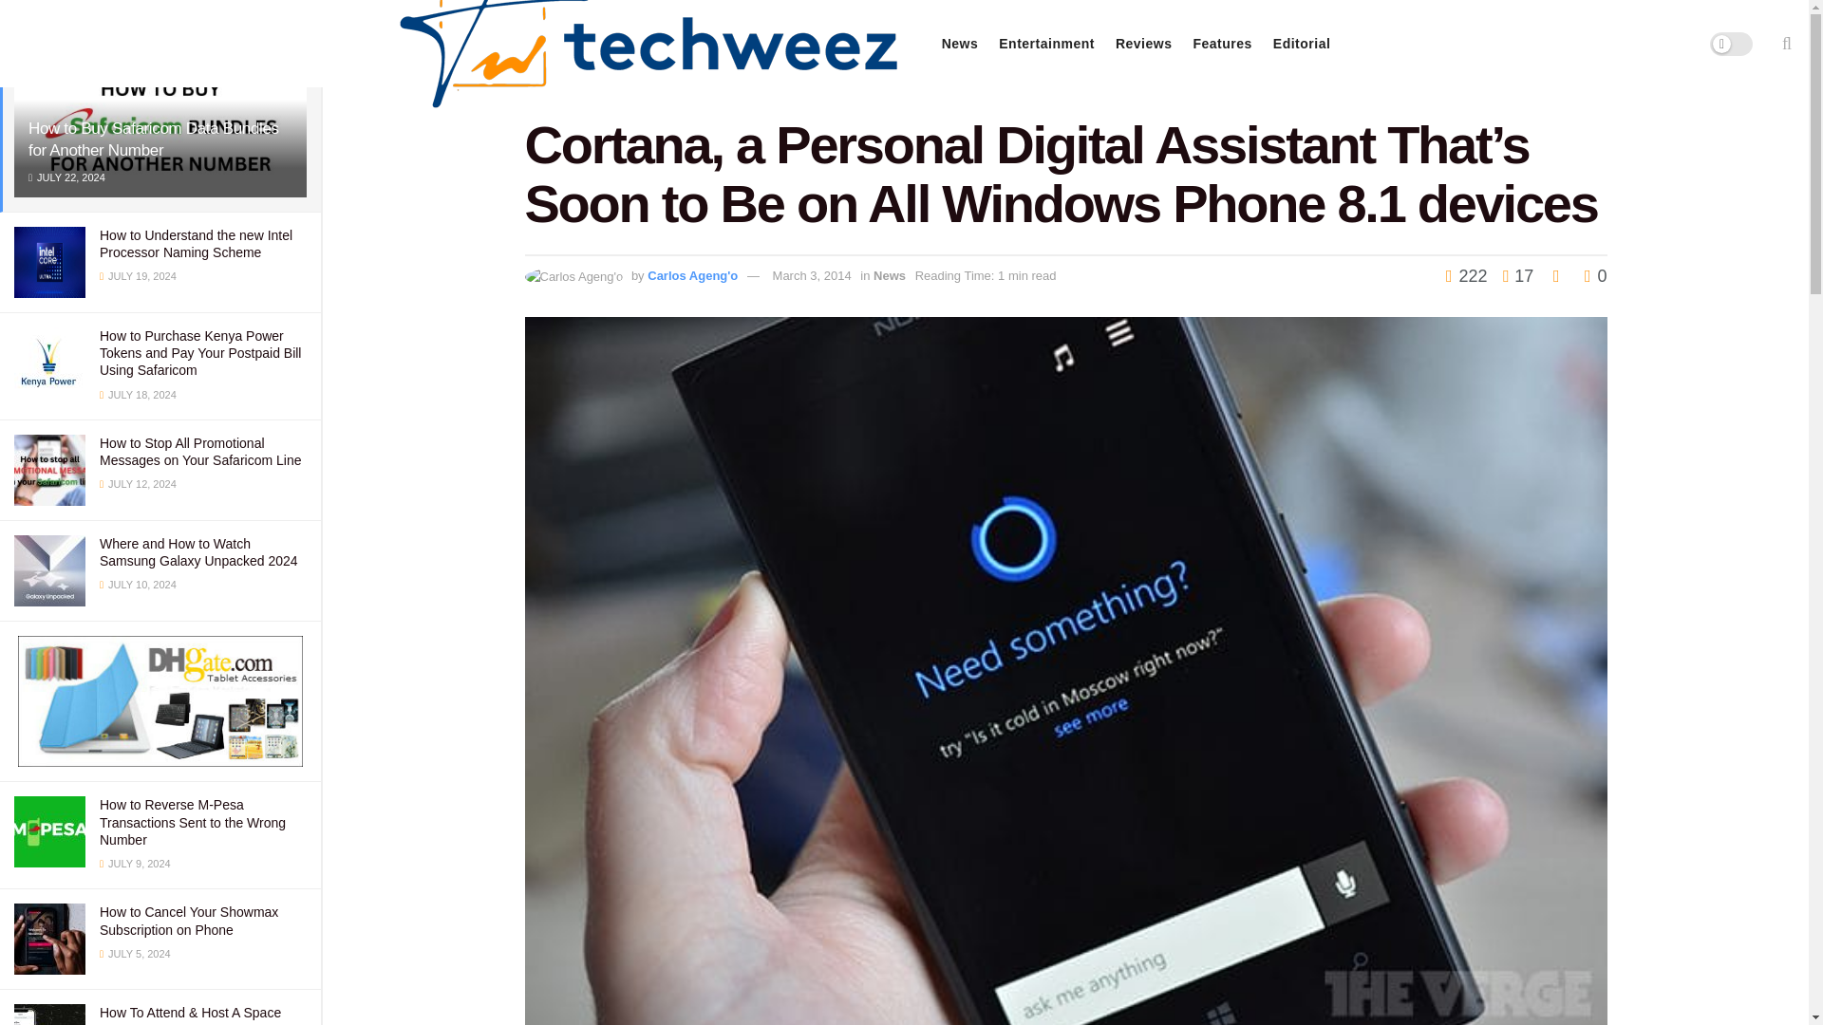  Describe the element at coordinates (1221, 44) in the screenshot. I see `Features` at that location.